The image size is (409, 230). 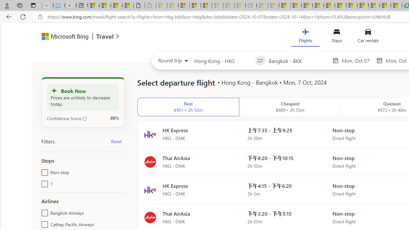 What do you see at coordinates (251, 6) in the screenshot?
I see `New tab - Sleeping` at bounding box center [251, 6].